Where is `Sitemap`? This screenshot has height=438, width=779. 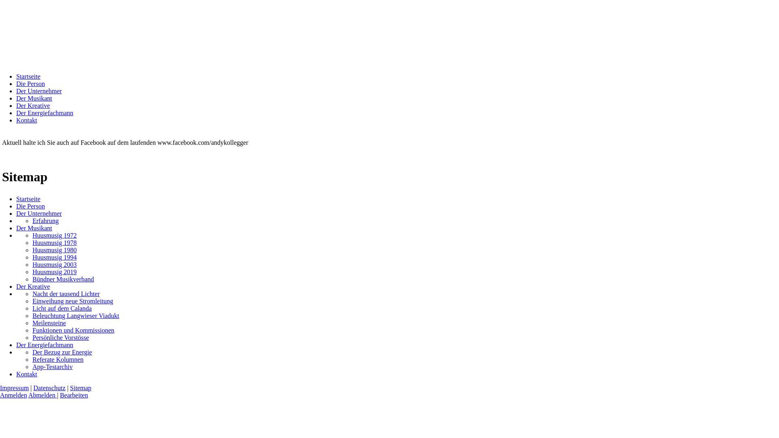
Sitemap is located at coordinates (81, 388).